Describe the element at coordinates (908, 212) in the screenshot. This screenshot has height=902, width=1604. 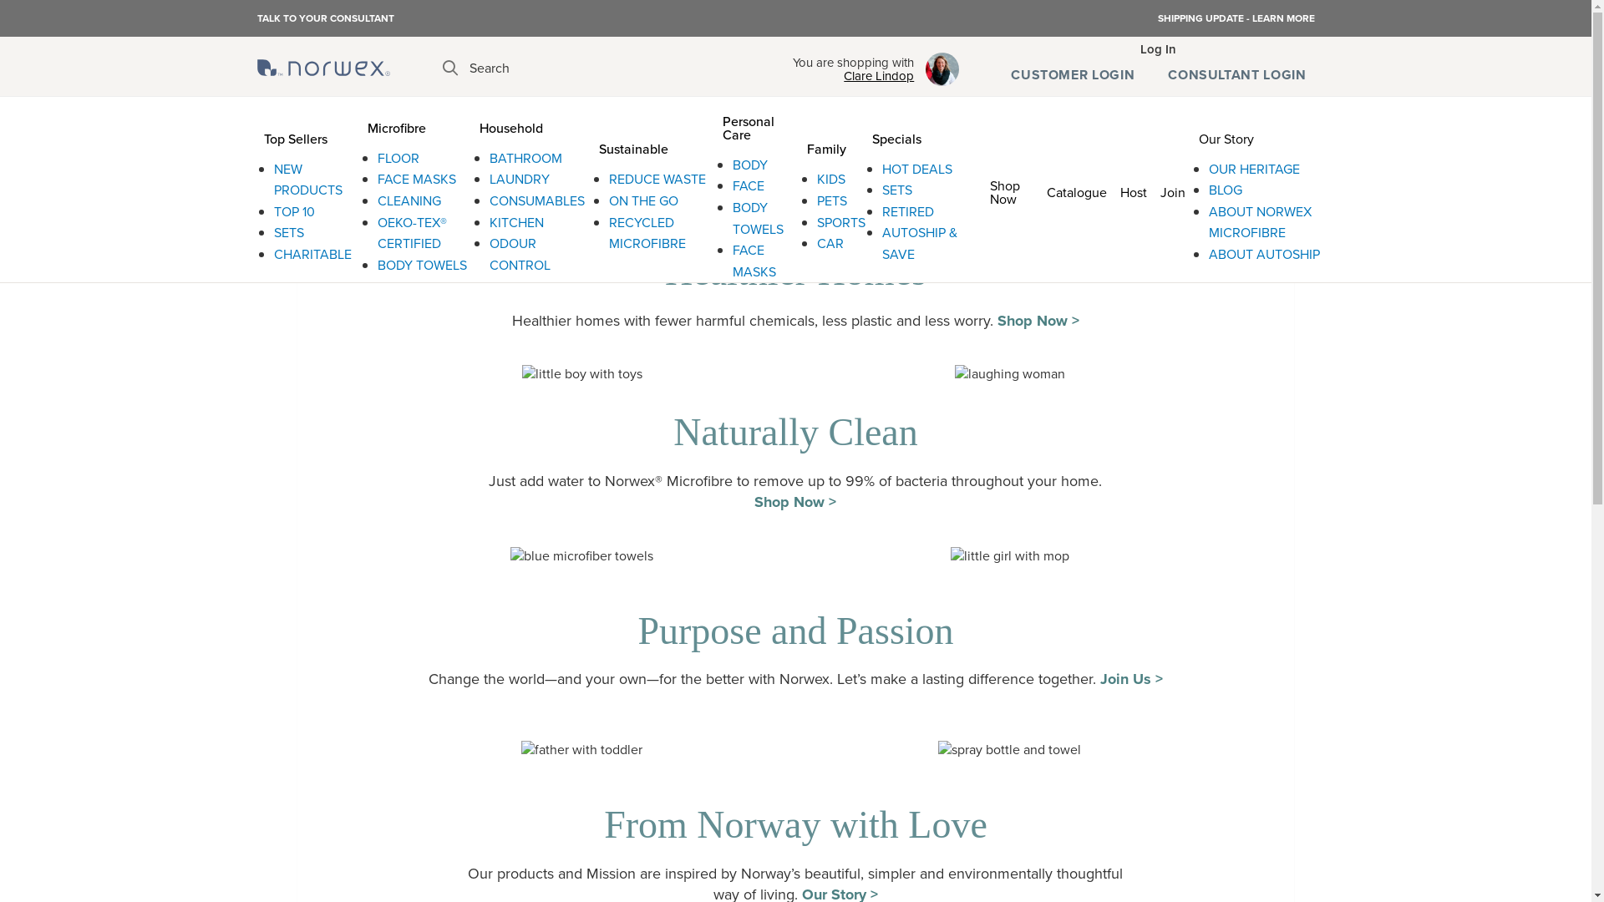
I see `RETIRED` at that location.